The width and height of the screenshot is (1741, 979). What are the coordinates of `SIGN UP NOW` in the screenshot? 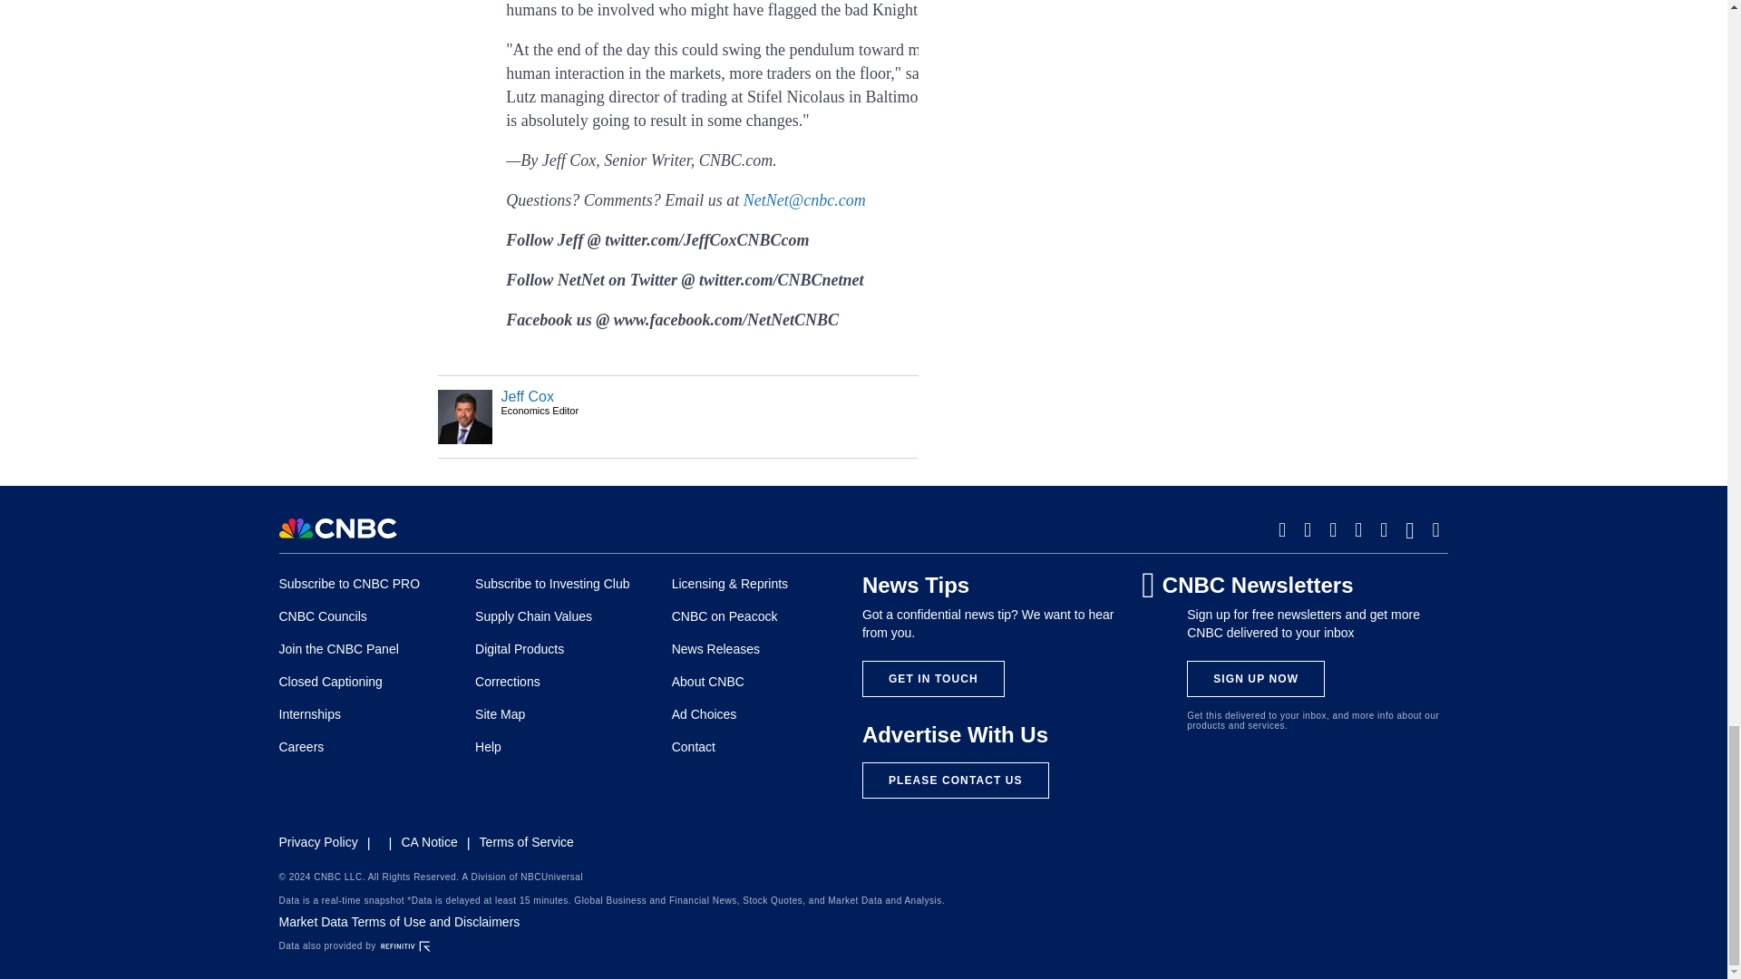 It's located at (1256, 678).